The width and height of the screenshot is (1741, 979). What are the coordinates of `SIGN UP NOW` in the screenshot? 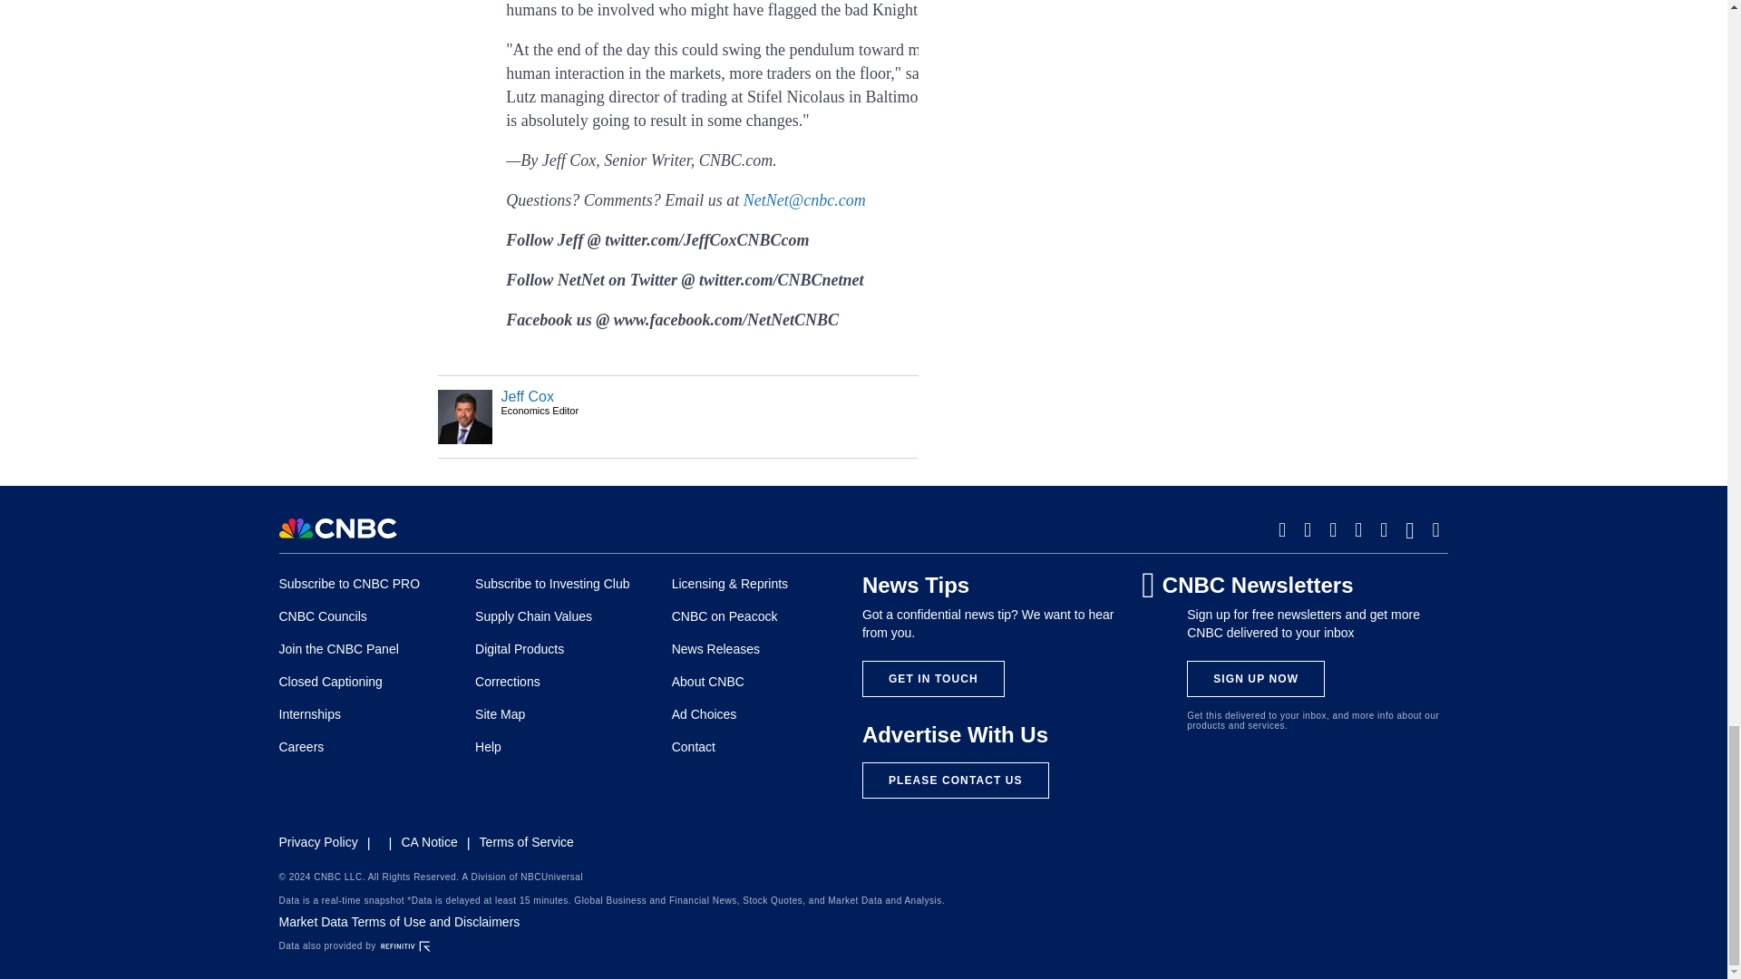 It's located at (1256, 678).